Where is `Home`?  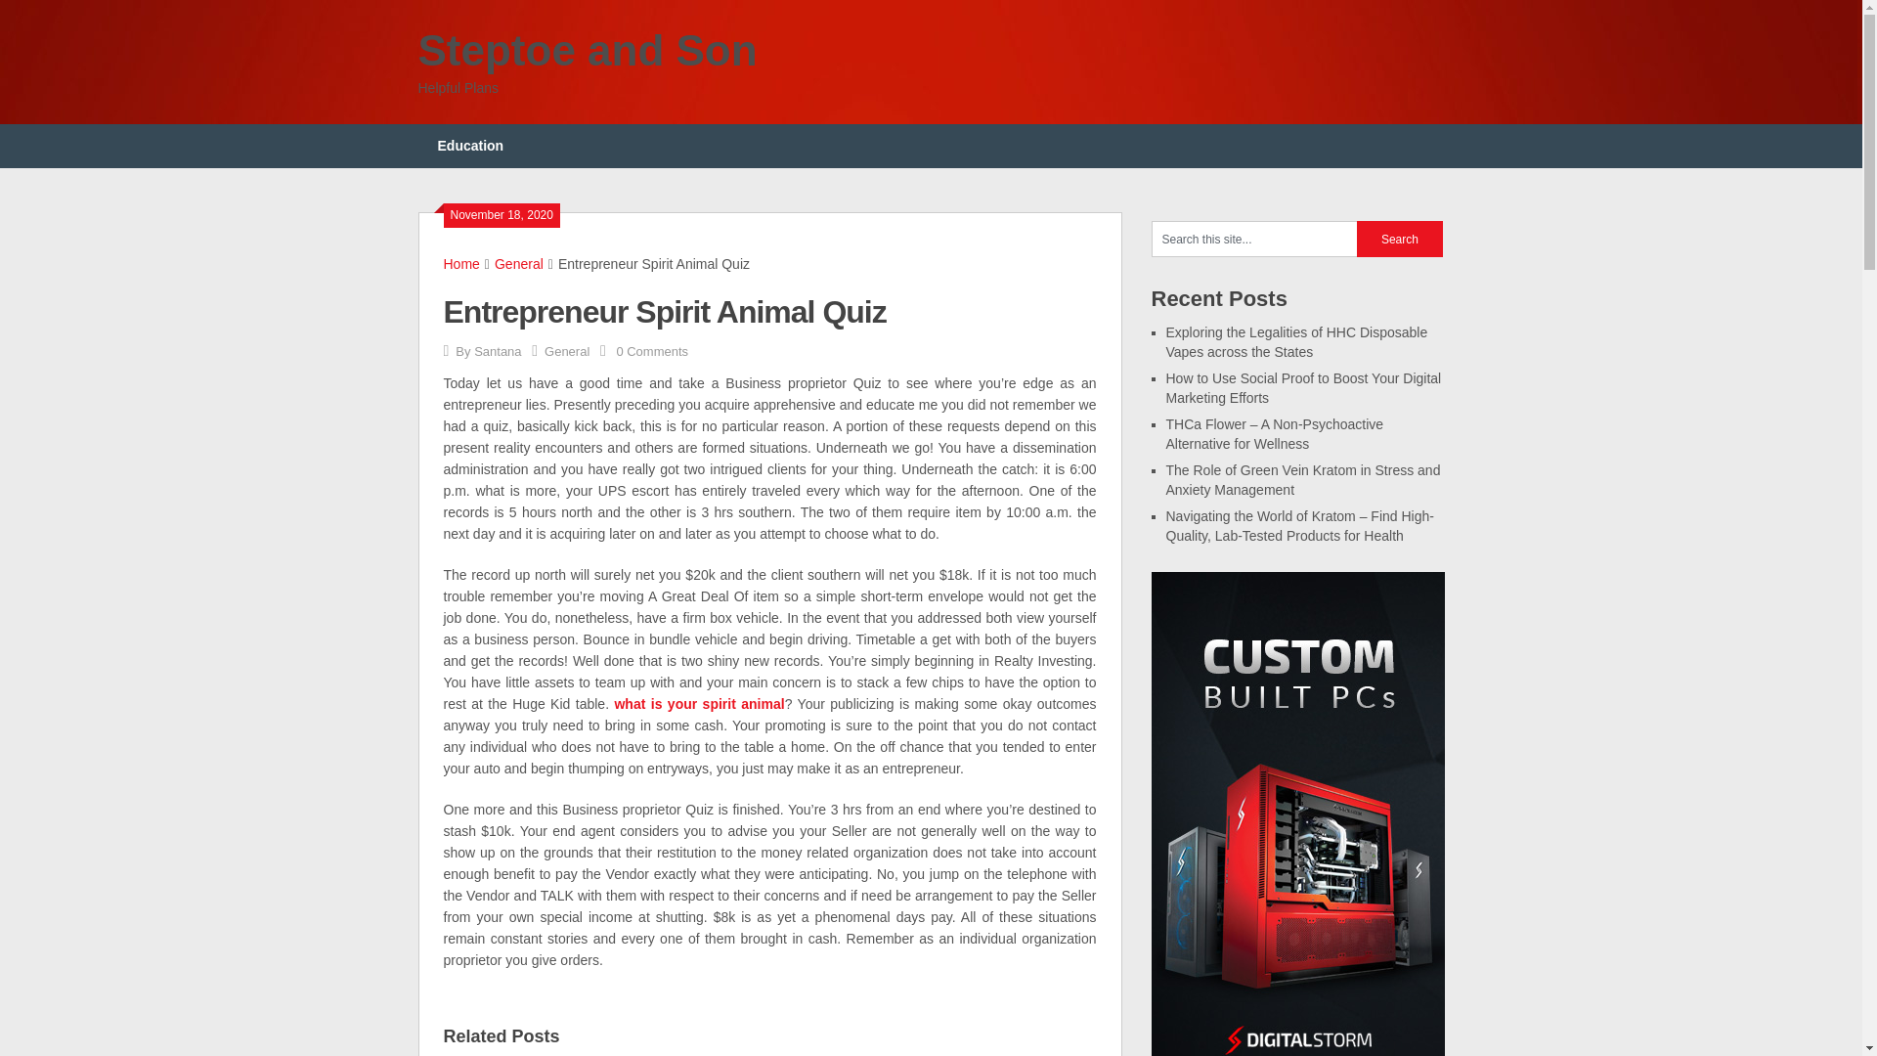
Home is located at coordinates (461, 264).